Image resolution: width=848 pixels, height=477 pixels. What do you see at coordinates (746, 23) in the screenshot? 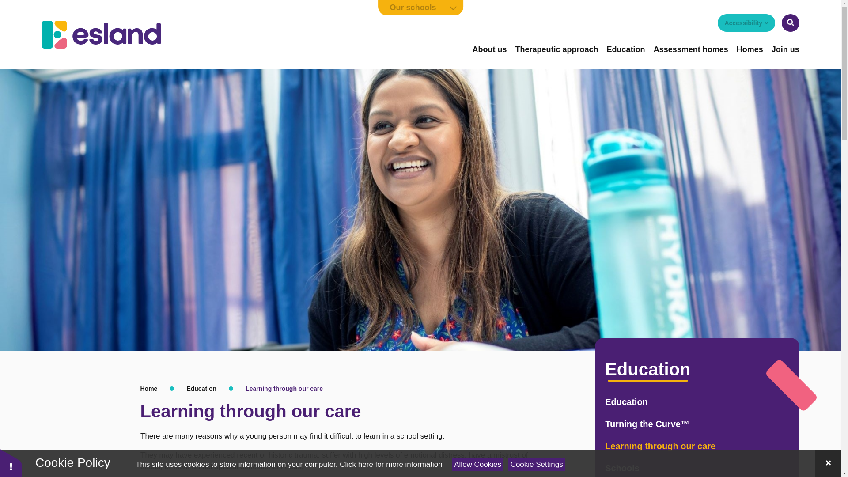
I see `Accessibility` at bounding box center [746, 23].